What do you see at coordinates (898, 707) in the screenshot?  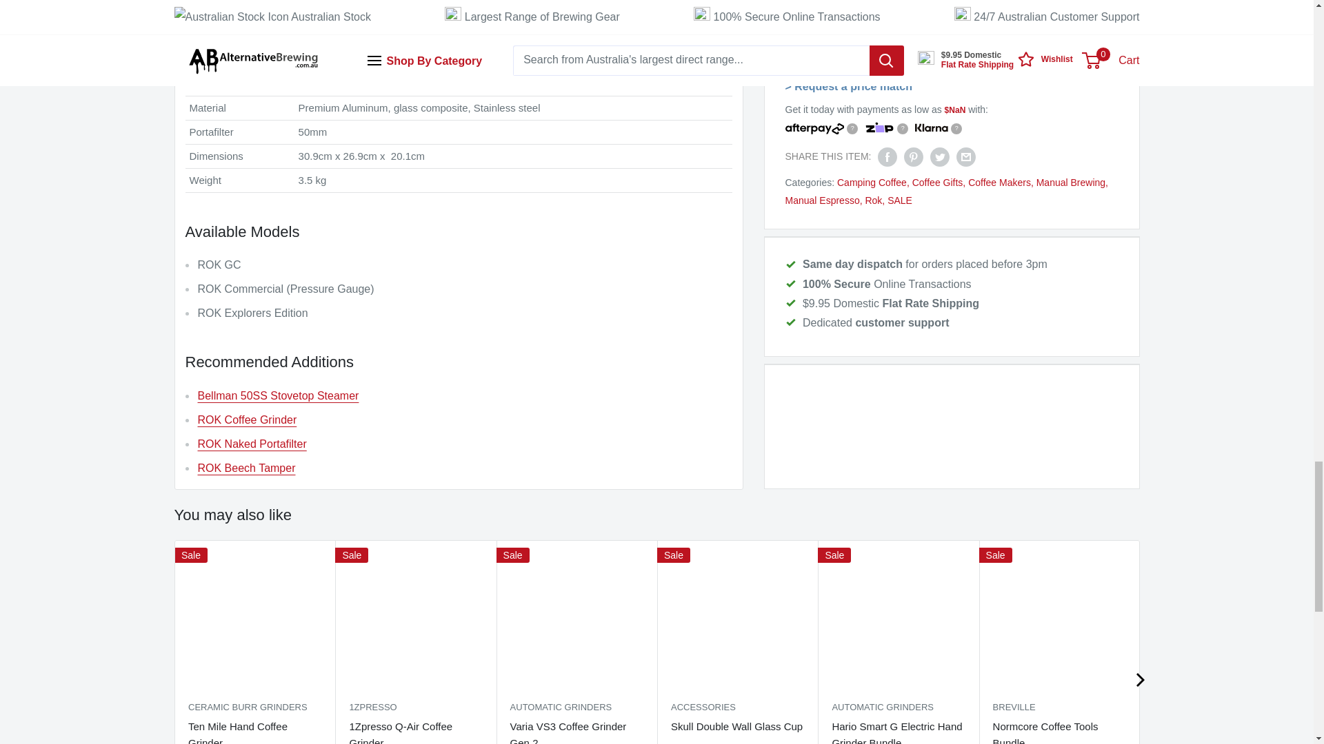 I see `Automatic Grinders` at bounding box center [898, 707].